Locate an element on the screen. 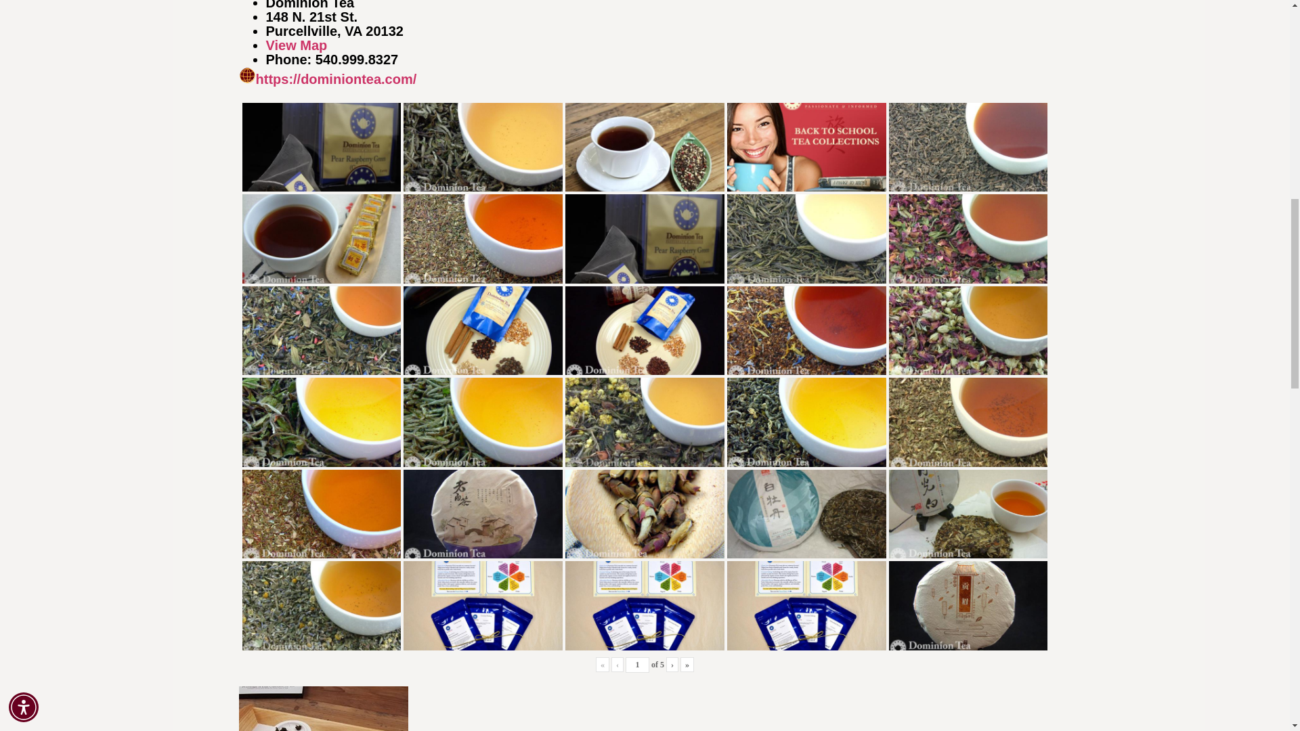 This screenshot has width=1300, height=731. Guilt Free Collection is located at coordinates (806, 148).